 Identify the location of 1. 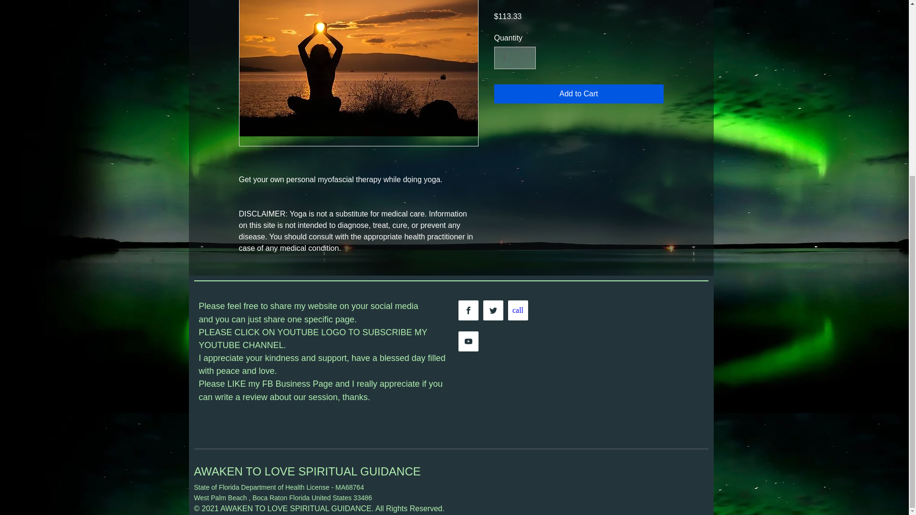
(515, 57).